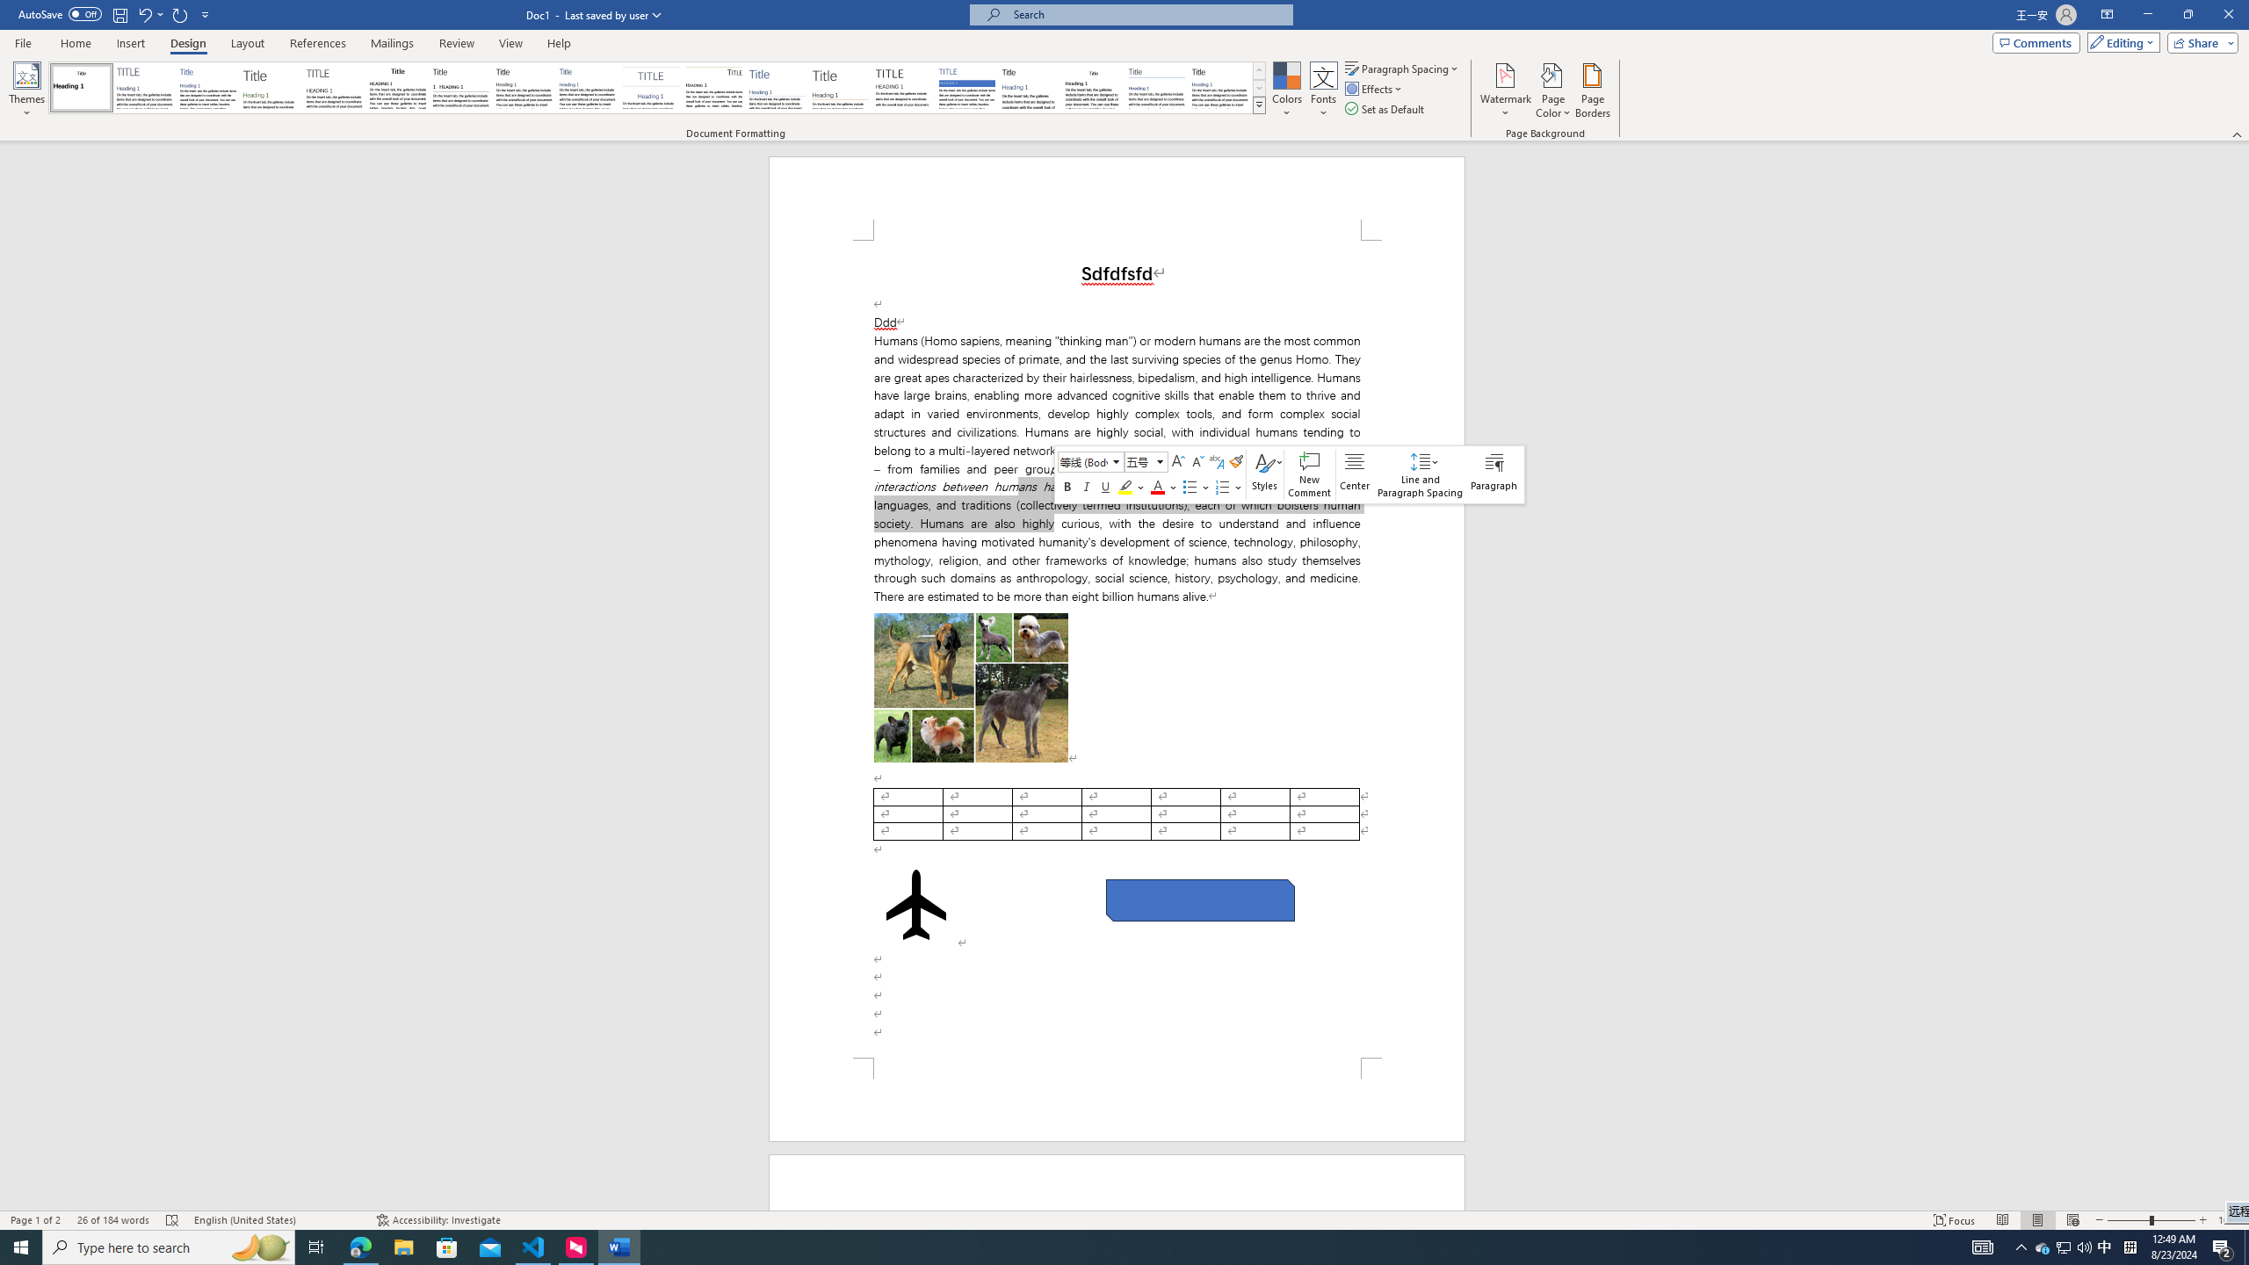 Image resolution: width=2249 pixels, height=1265 pixels. What do you see at coordinates (524, 88) in the screenshot?
I see `Black & White (Word 2013)` at bounding box center [524, 88].